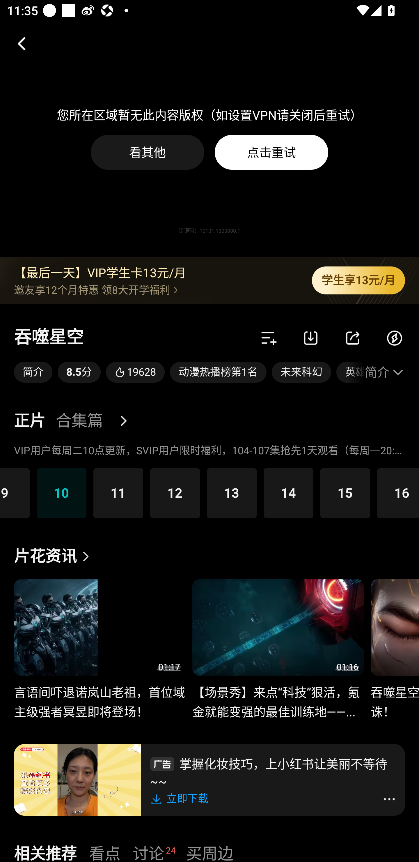 The width and height of the screenshot is (419, 862). I want to click on 买周边, so click(210, 852).